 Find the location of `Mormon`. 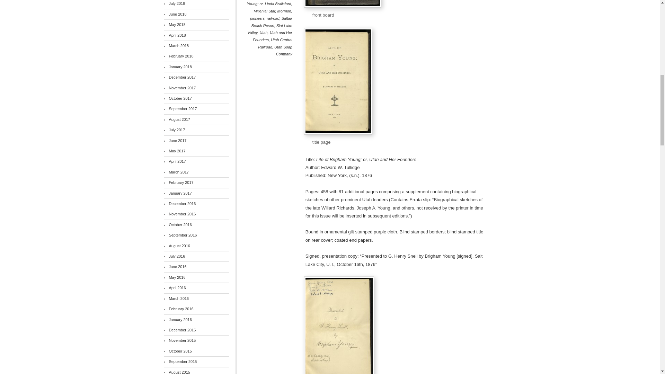

Mormon is located at coordinates (284, 11).